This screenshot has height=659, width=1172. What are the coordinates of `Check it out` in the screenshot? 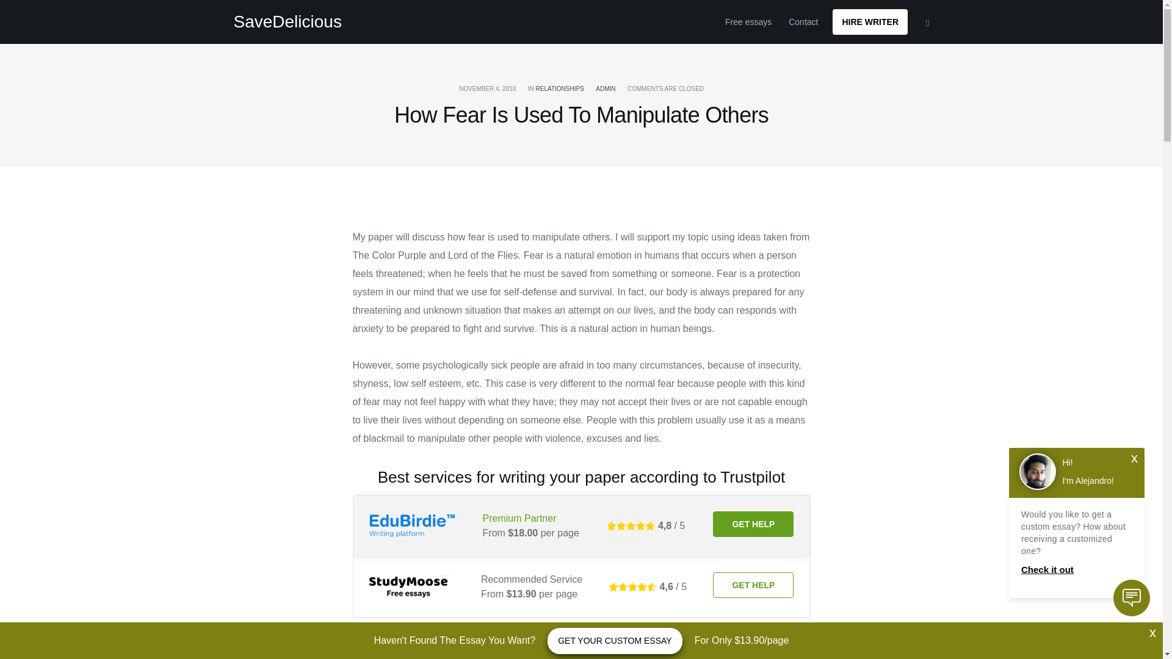 It's located at (1076, 570).